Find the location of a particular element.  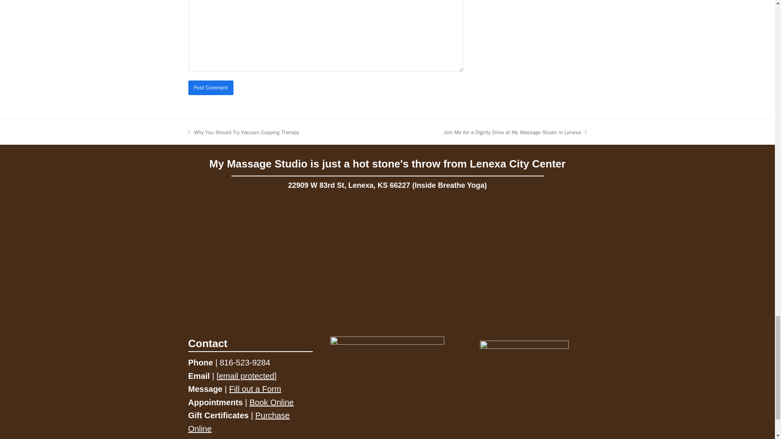

Logo-White is located at coordinates (387, 350).